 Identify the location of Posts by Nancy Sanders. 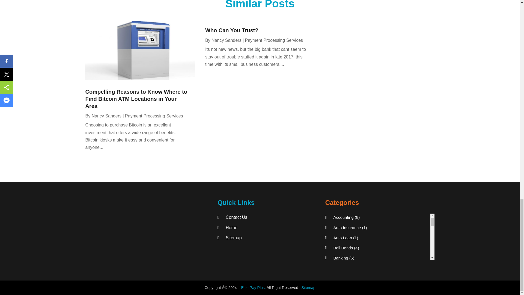
(106, 116).